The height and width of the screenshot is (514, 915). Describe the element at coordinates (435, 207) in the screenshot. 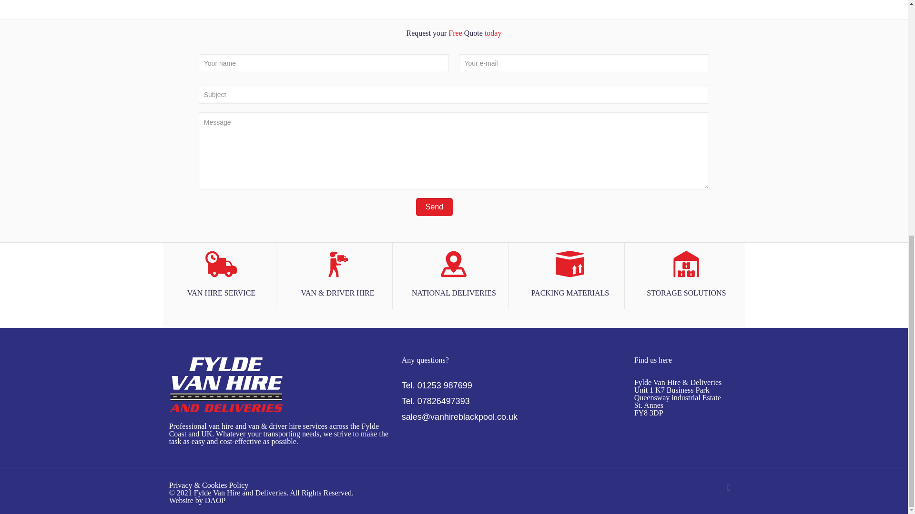

I see `Send` at that location.